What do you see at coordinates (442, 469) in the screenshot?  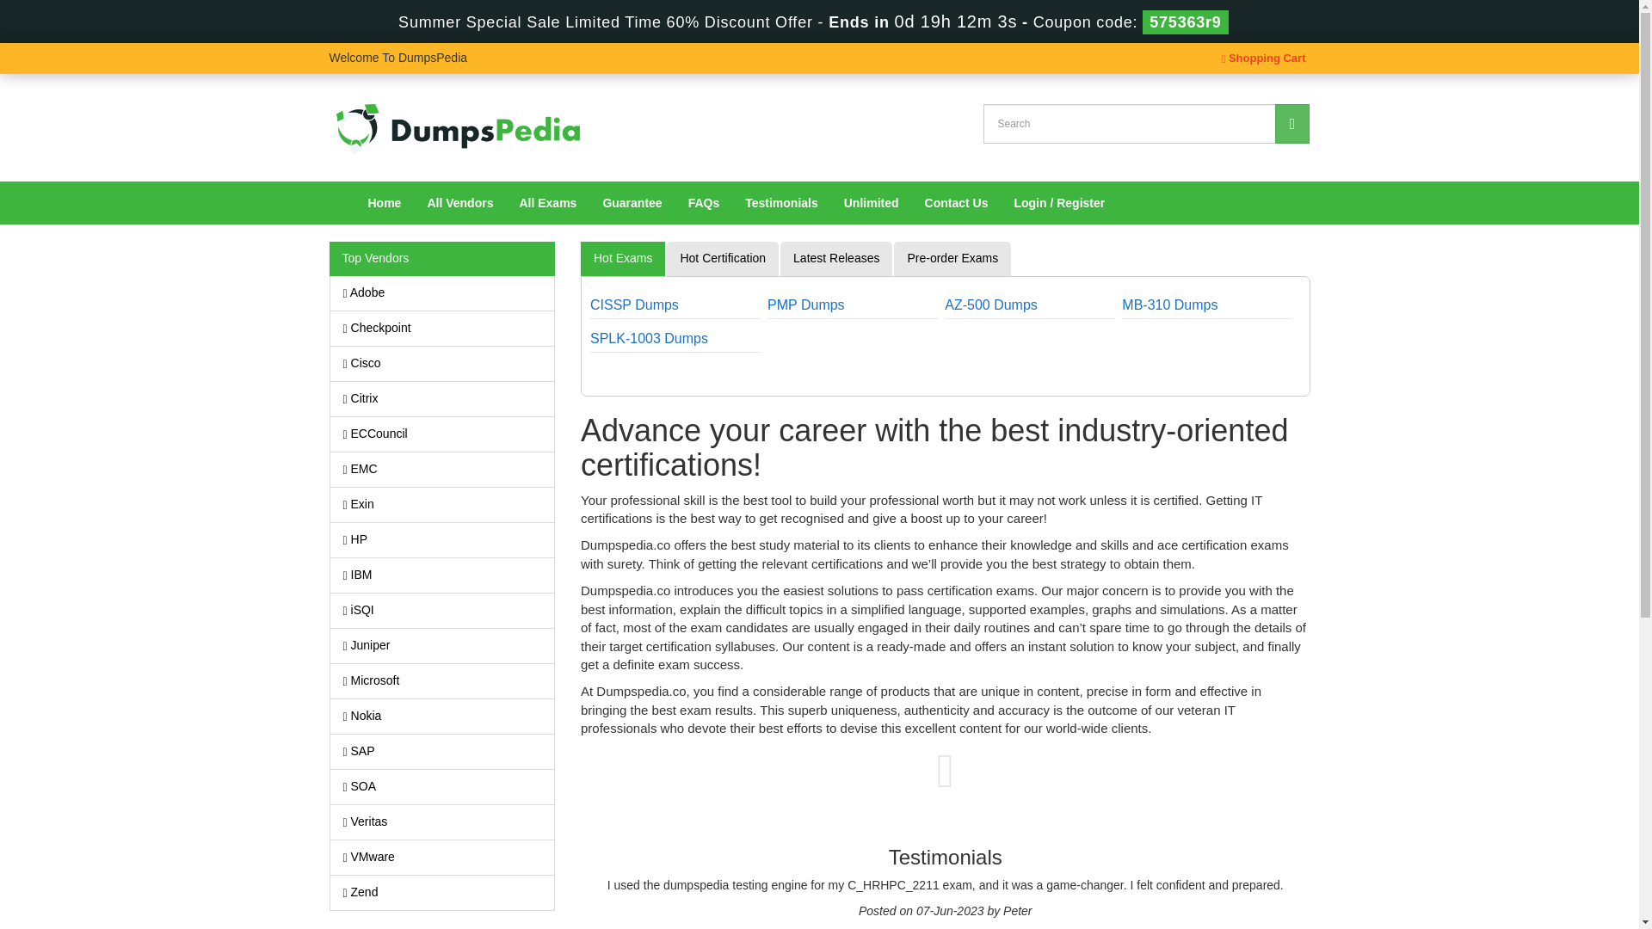 I see `EMC` at bounding box center [442, 469].